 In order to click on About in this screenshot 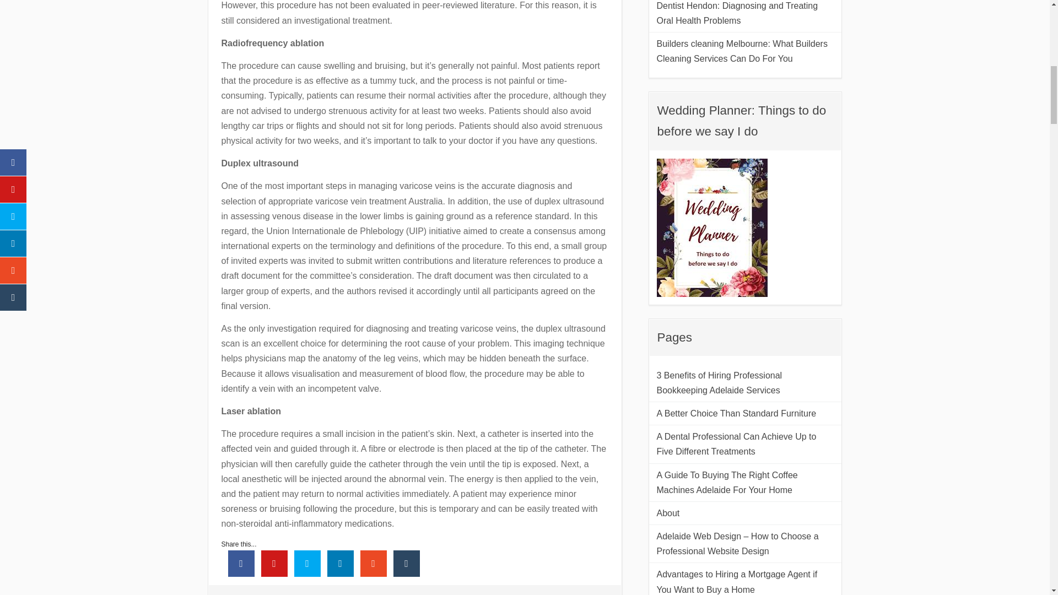, I will do `click(746, 513)`.